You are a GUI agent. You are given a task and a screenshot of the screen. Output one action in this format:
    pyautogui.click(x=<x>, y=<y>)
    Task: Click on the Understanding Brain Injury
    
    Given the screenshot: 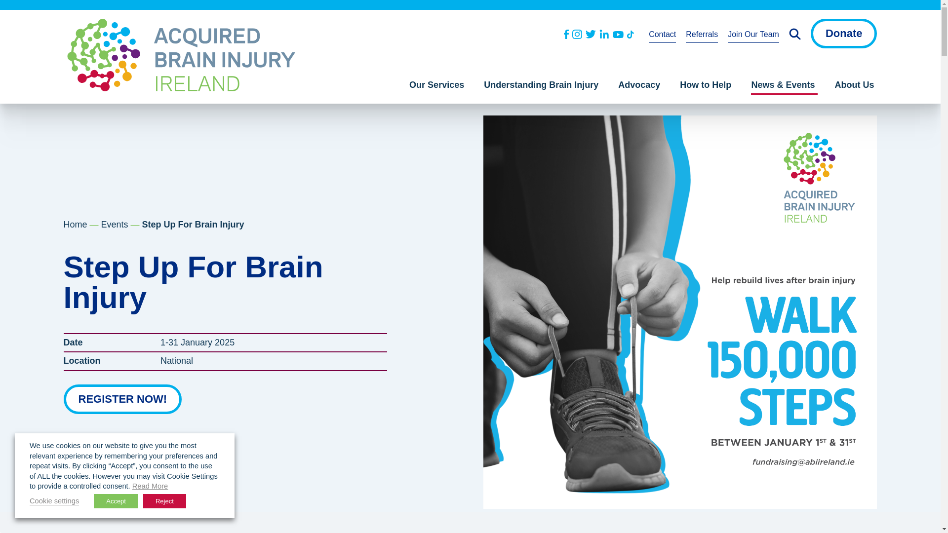 What is the action you would take?
    pyautogui.click(x=542, y=87)
    